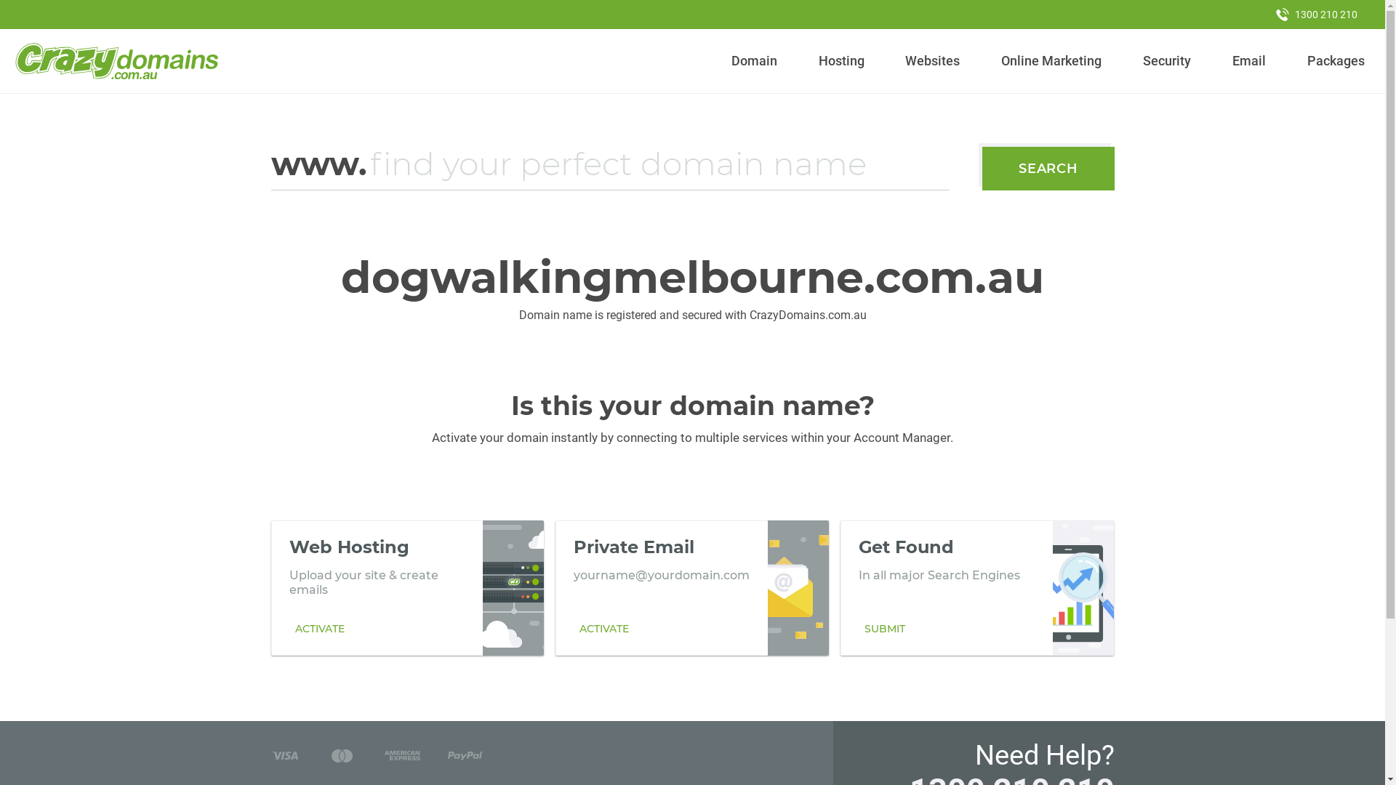 The image size is (1396, 785). What do you see at coordinates (1336, 61) in the screenshot?
I see `Packages` at bounding box center [1336, 61].